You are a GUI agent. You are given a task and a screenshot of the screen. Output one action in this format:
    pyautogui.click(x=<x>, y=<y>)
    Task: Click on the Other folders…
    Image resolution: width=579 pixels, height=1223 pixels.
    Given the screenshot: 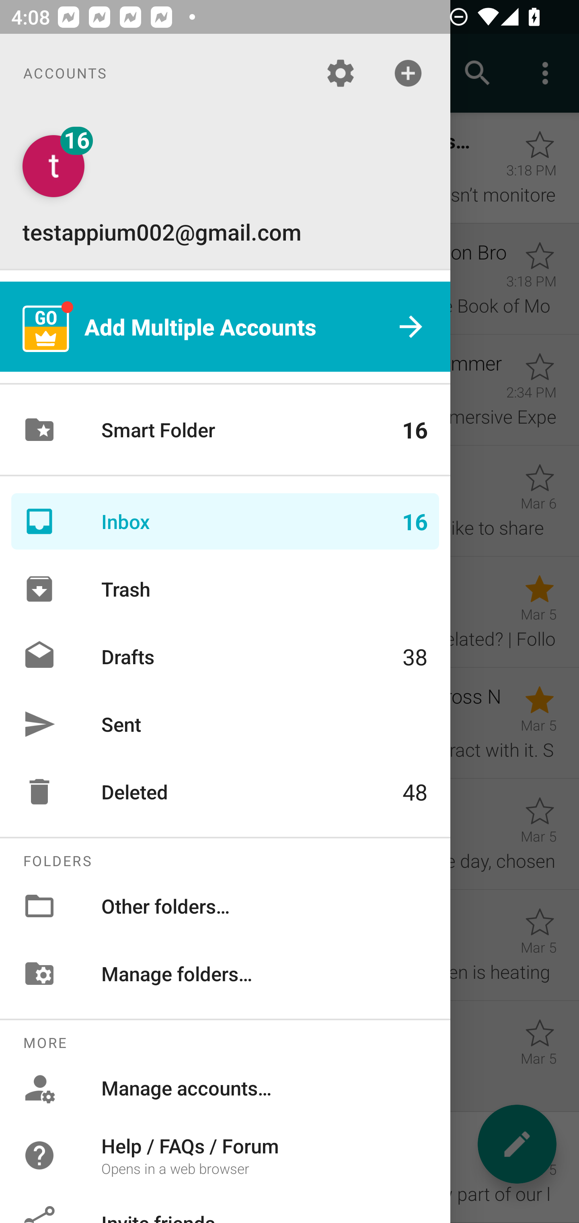 What is the action you would take?
    pyautogui.click(x=225, y=905)
    